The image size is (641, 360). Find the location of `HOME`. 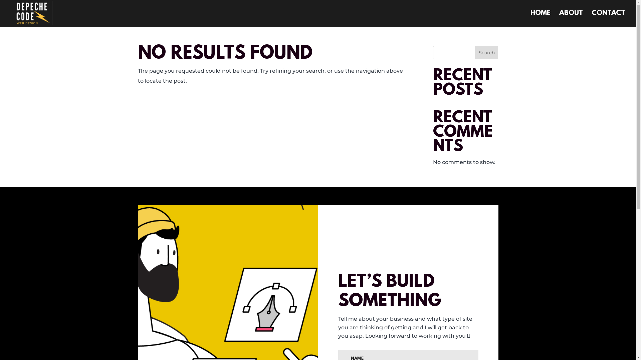

HOME is located at coordinates (541, 19).